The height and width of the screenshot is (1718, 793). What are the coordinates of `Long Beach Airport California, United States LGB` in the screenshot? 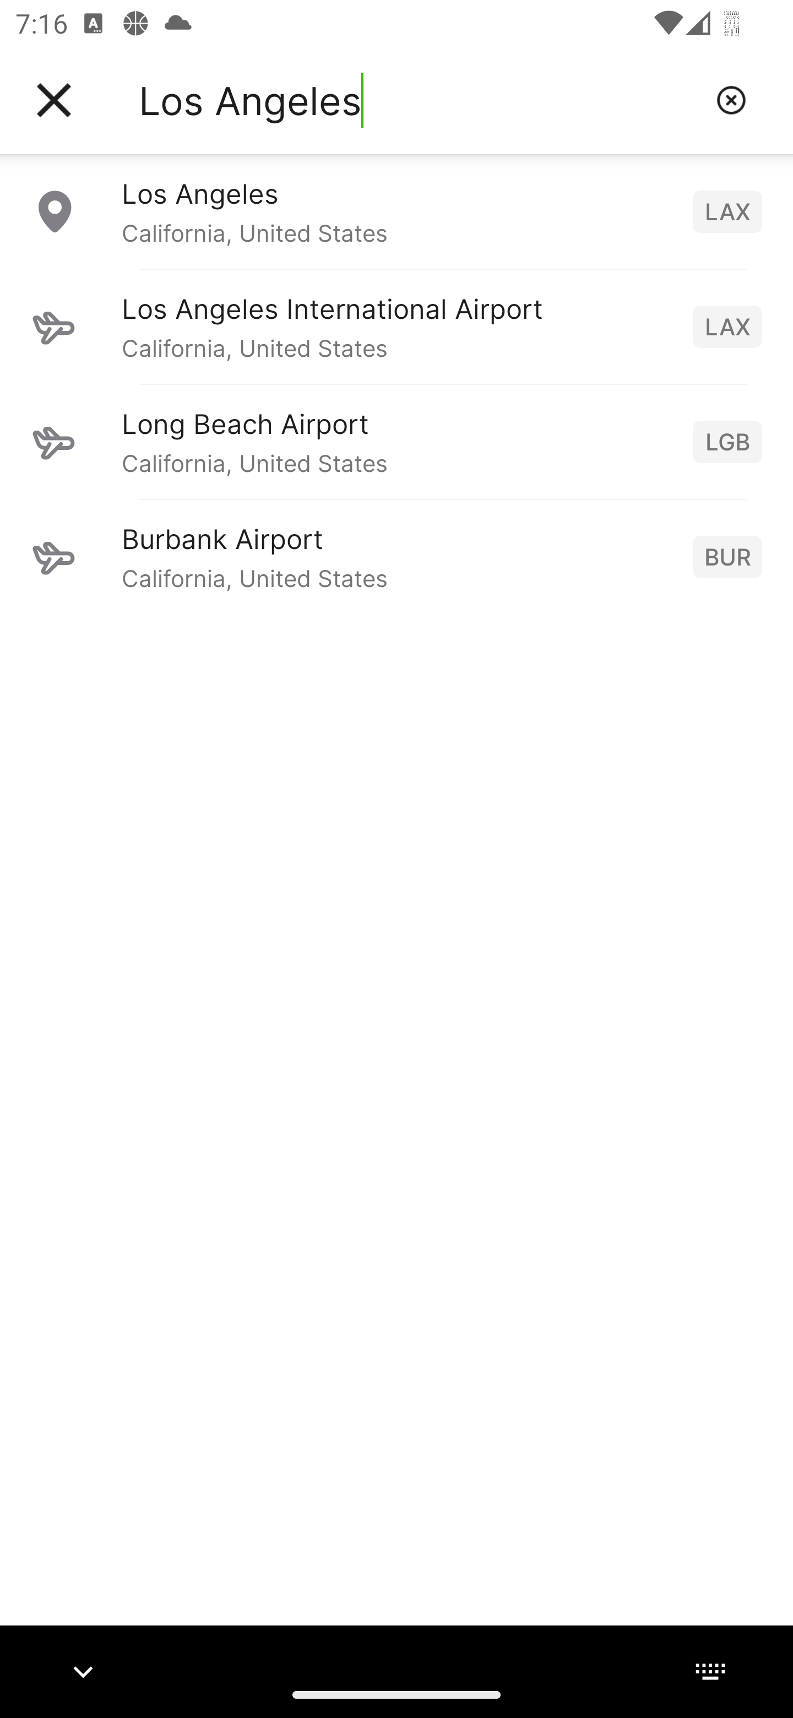 It's located at (397, 441).